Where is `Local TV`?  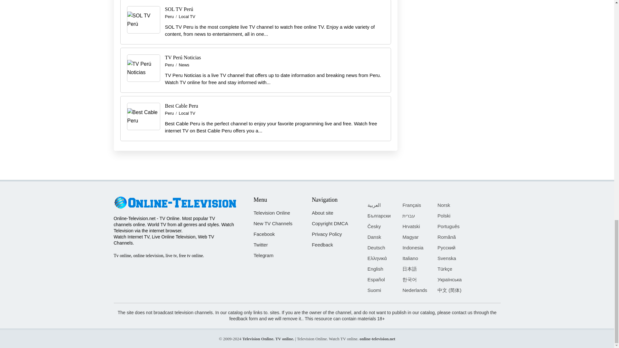 Local TV is located at coordinates (187, 113).